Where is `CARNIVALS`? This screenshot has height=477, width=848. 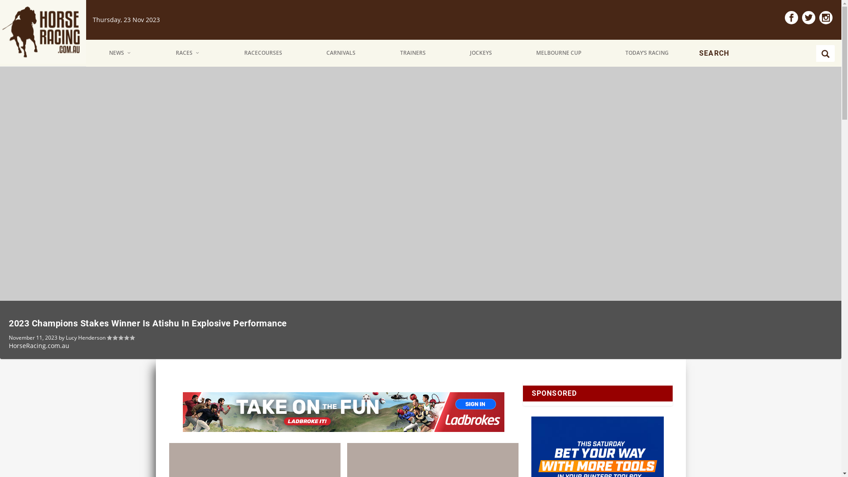 CARNIVALS is located at coordinates (342, 53).